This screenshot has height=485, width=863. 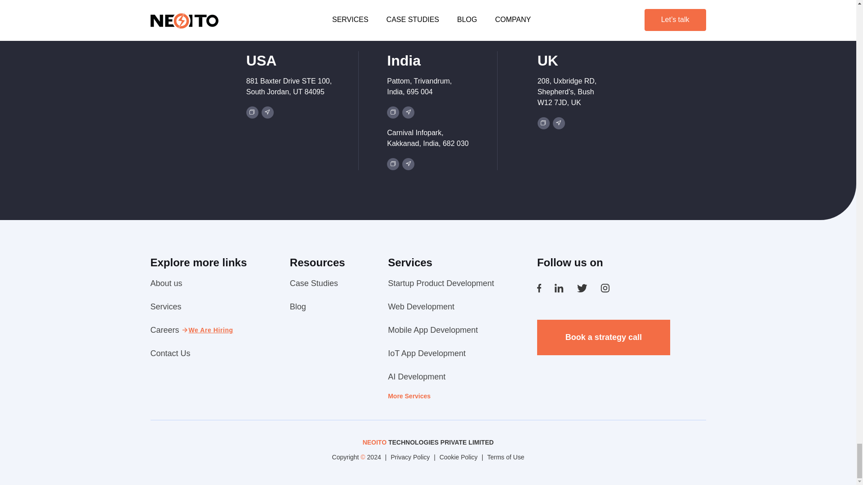 I want to click on Instagram, so click(x=605, y=288).